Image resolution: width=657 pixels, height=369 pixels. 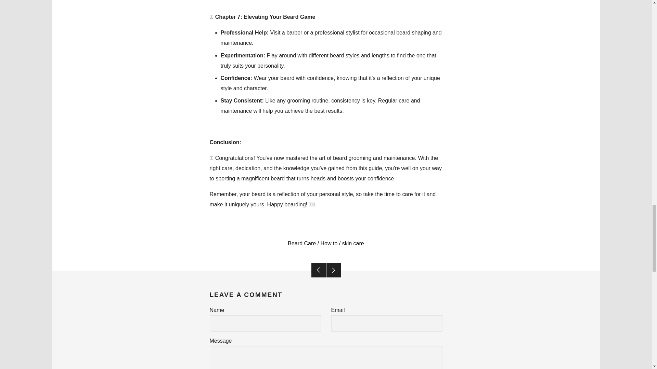 I want to click on Show articles tagged Beard Care, so click(x=302, y=243).